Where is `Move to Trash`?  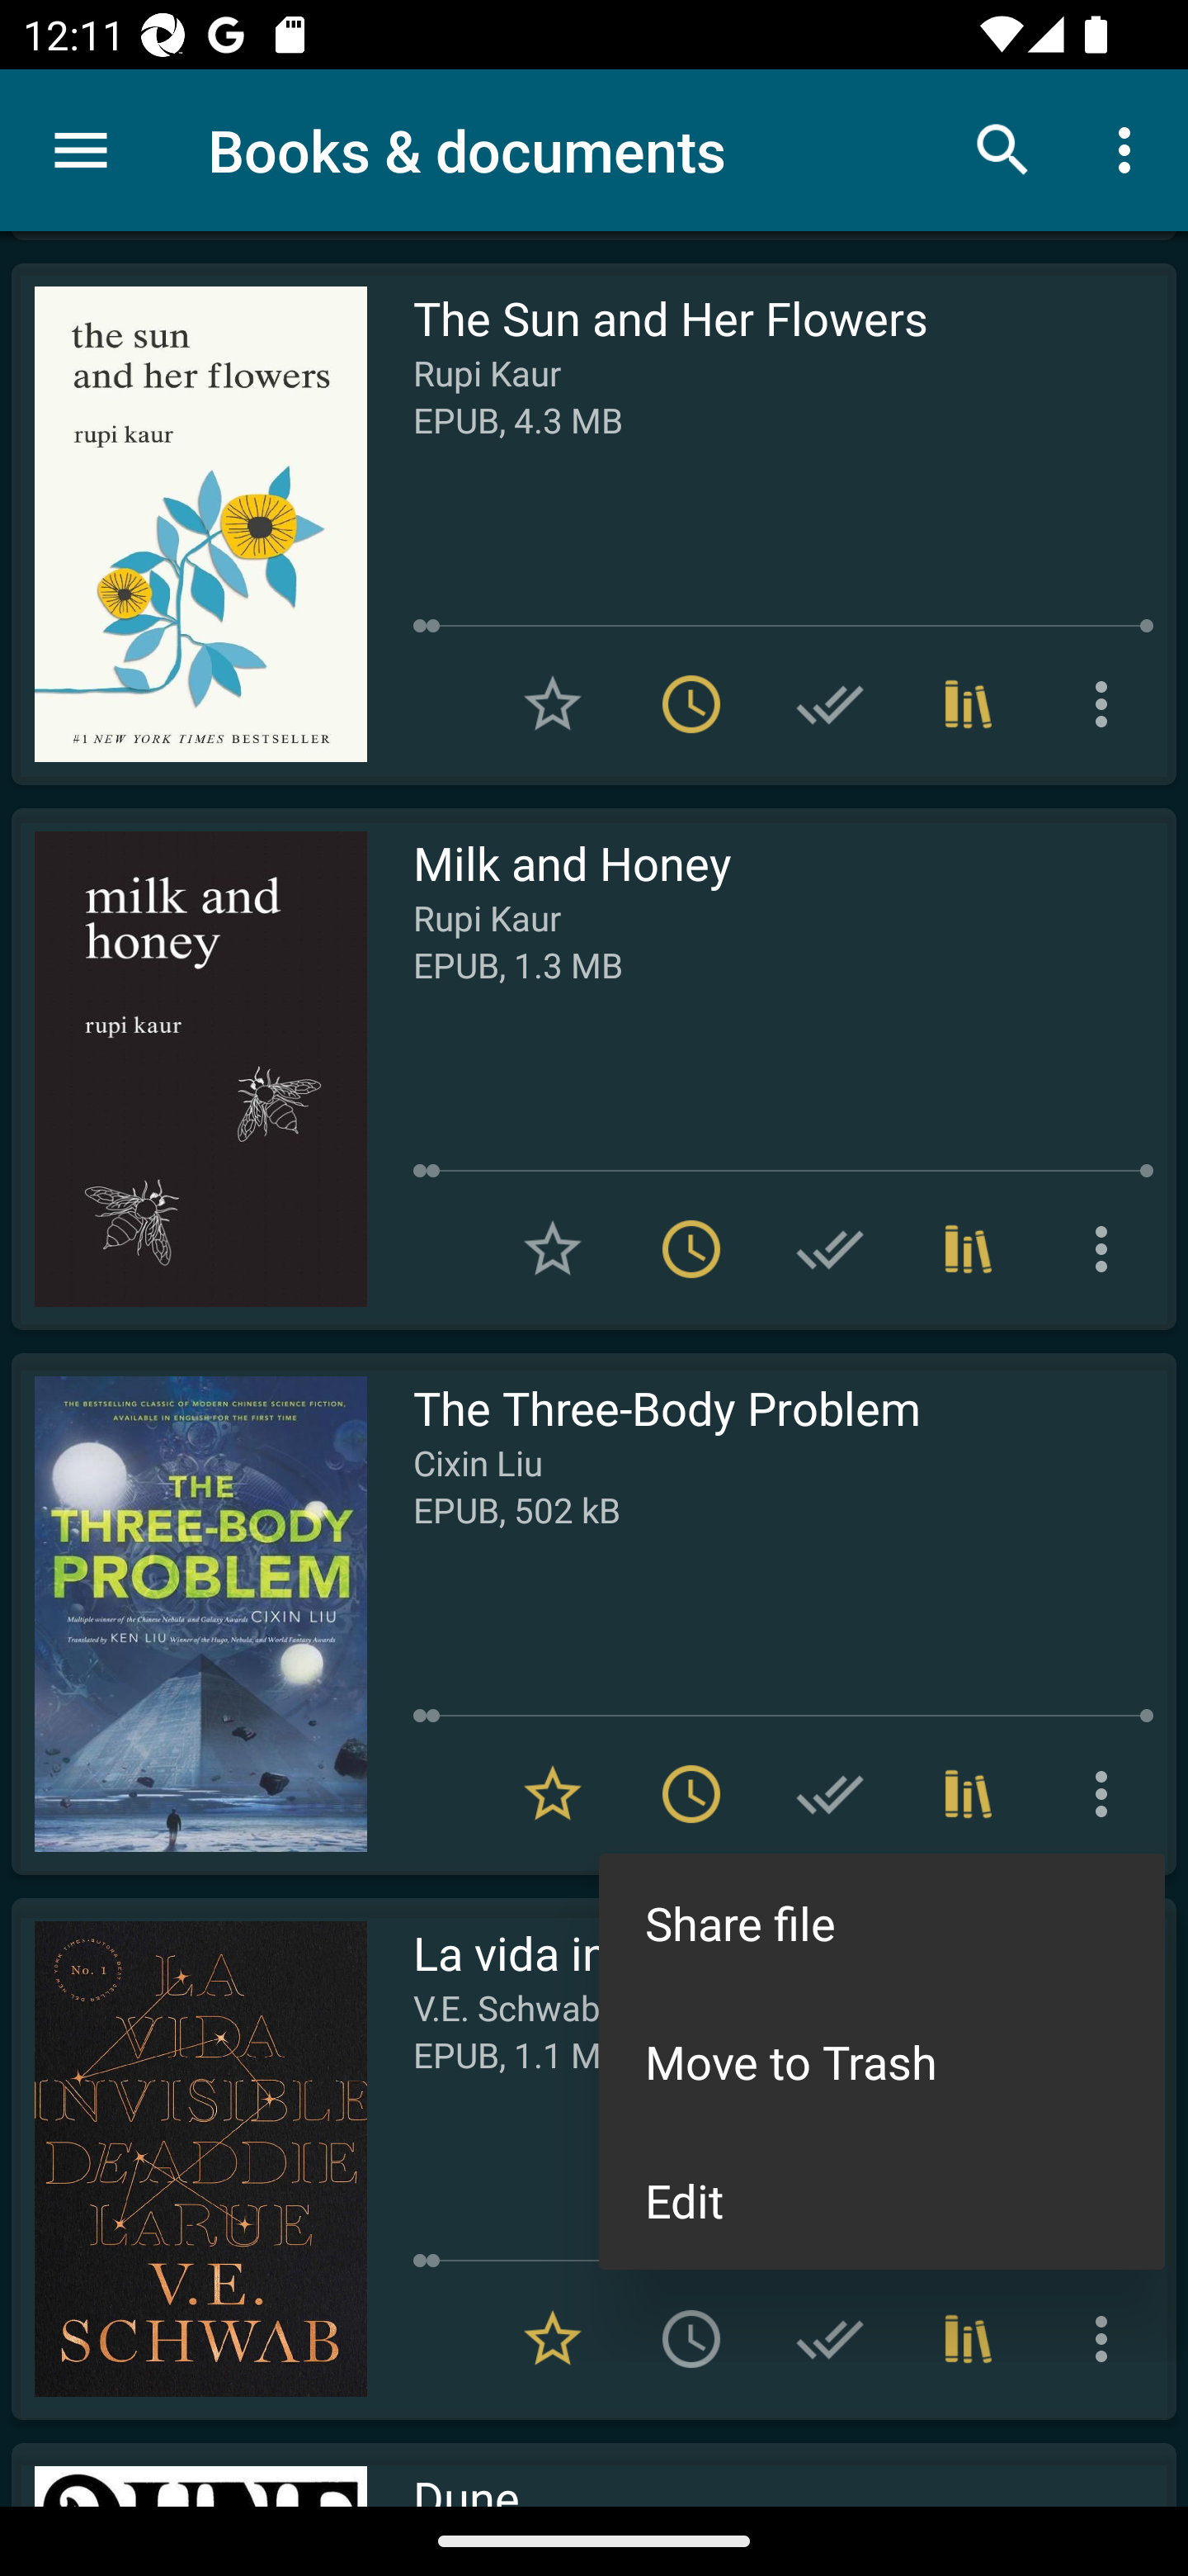 Move to Trash is located at coordinates (881, 2061).